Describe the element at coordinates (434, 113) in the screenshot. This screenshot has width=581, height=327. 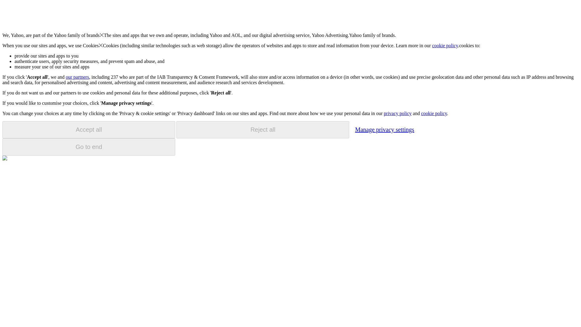
I see `cookie policy` at that location.